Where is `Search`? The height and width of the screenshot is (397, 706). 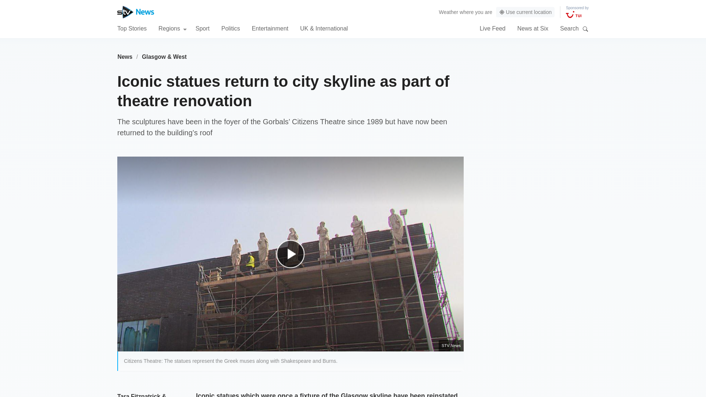 Search is located at coordinates (585, 29).